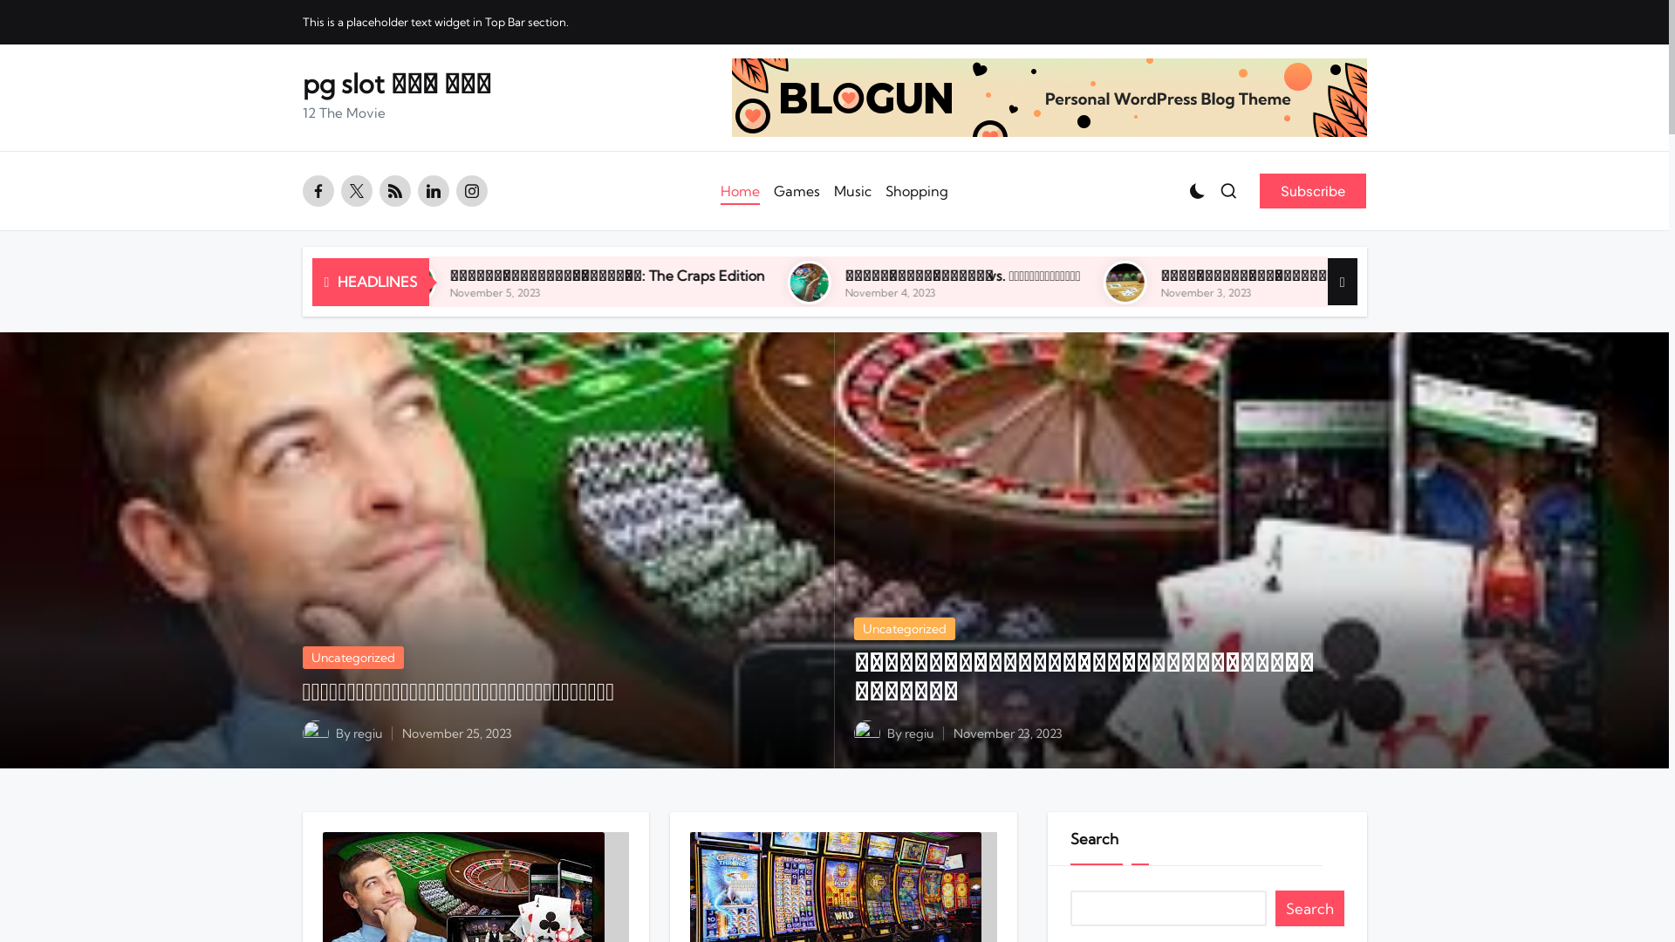 The width and height of the screenshot is (1675, 942). What do you see at coordinates (1309, 909) in the screenshot?
I see `Search` at bounding box center [1309, 909].